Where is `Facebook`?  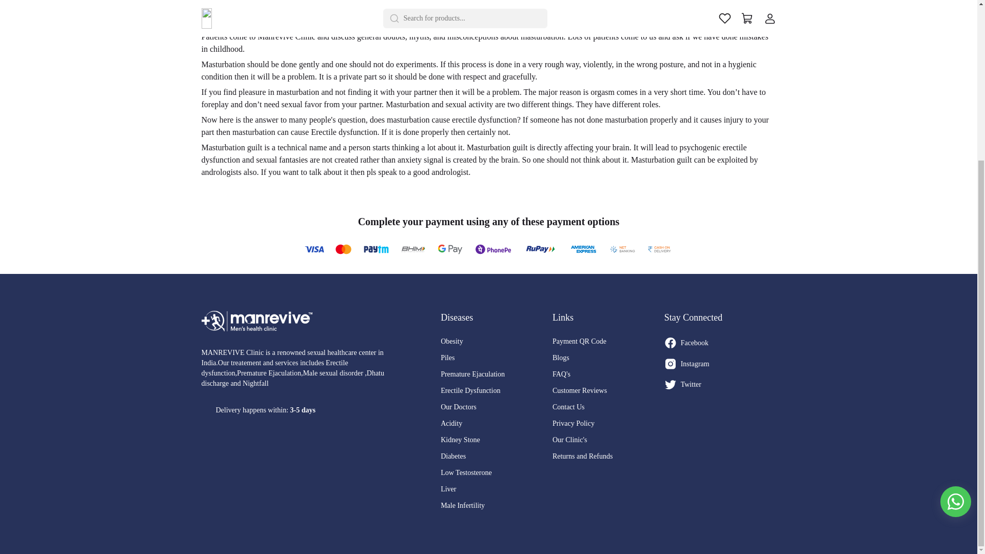
Facebook is located at coordinates (720, 347).